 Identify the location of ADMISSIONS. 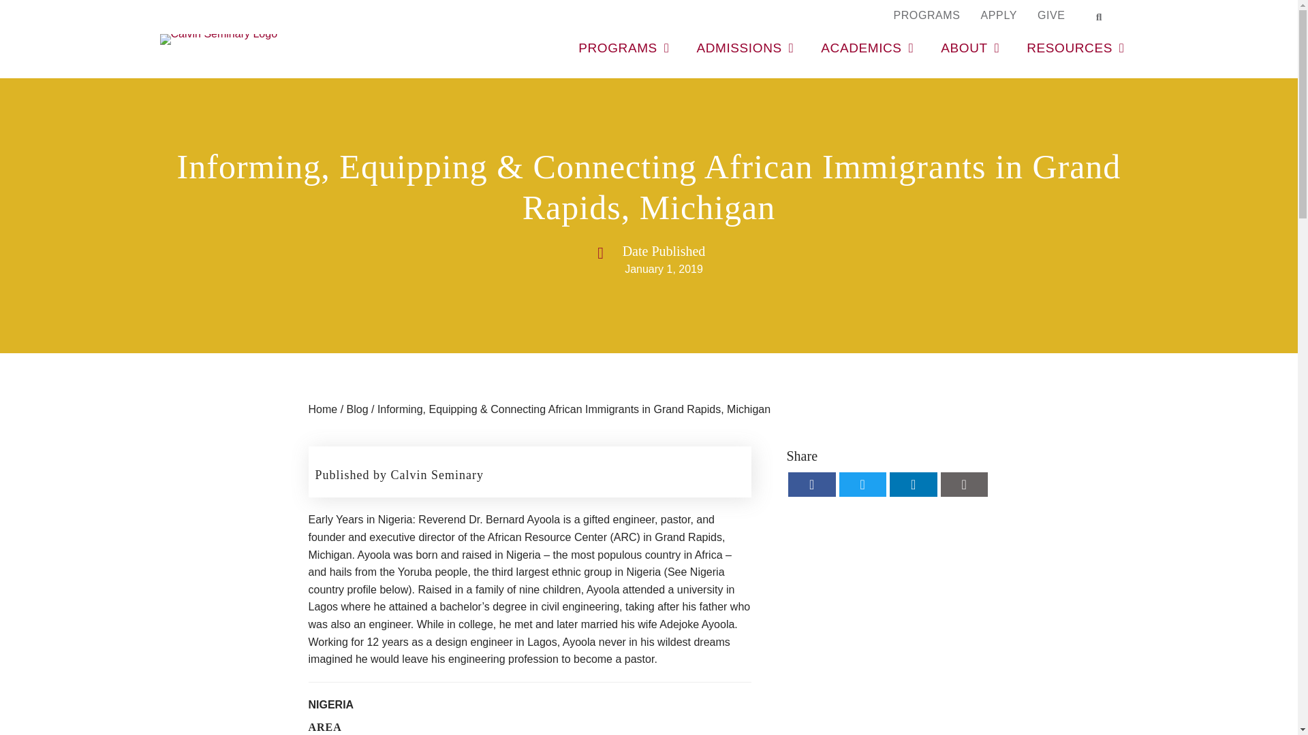
(745, 48).